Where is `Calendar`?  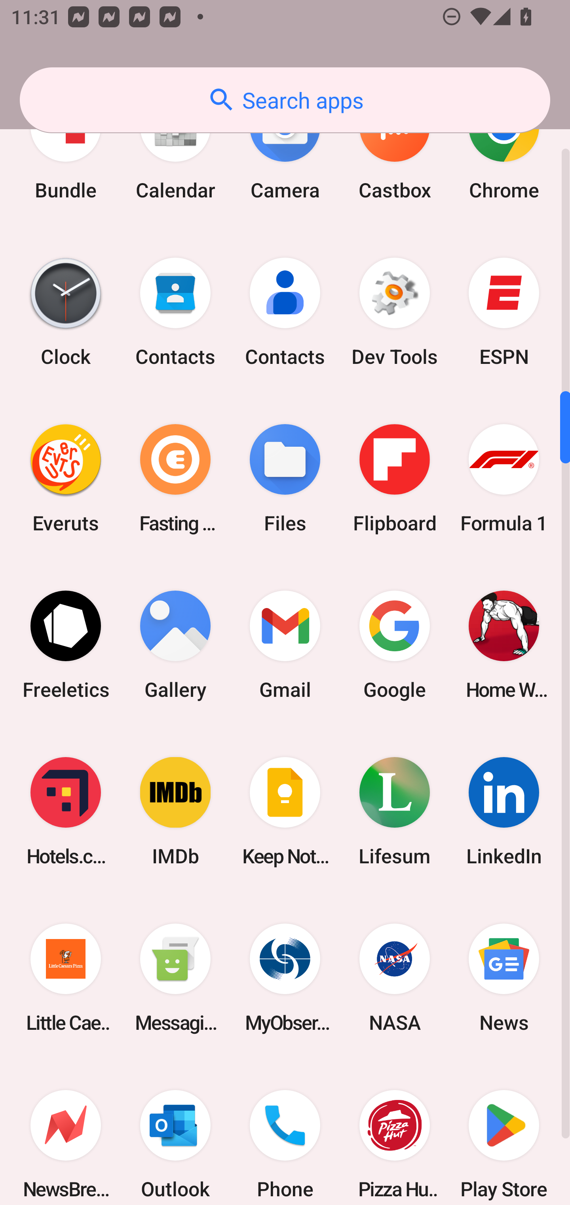
Calendar is located at coordinates (175, 154).